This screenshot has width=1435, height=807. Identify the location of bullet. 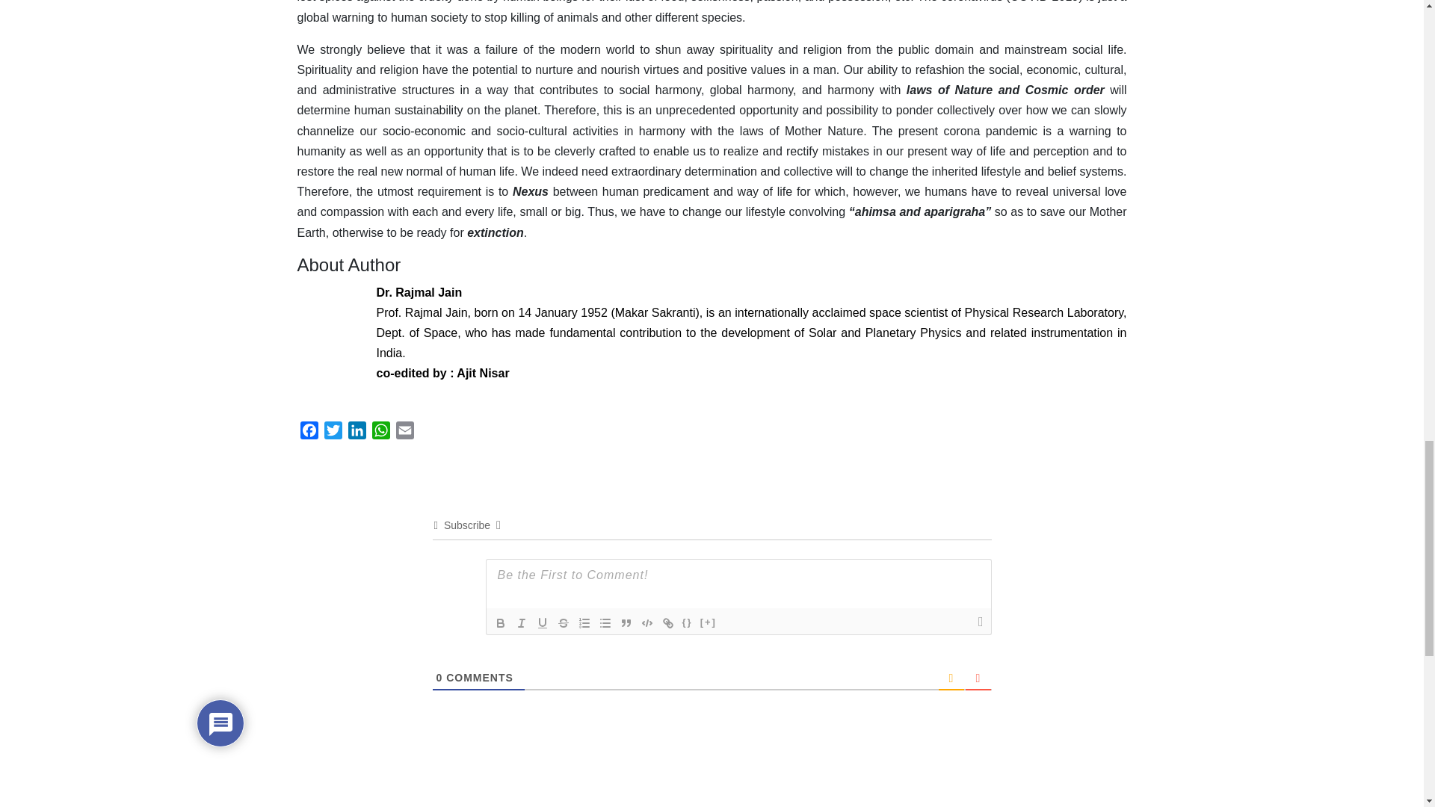
(605, 622).